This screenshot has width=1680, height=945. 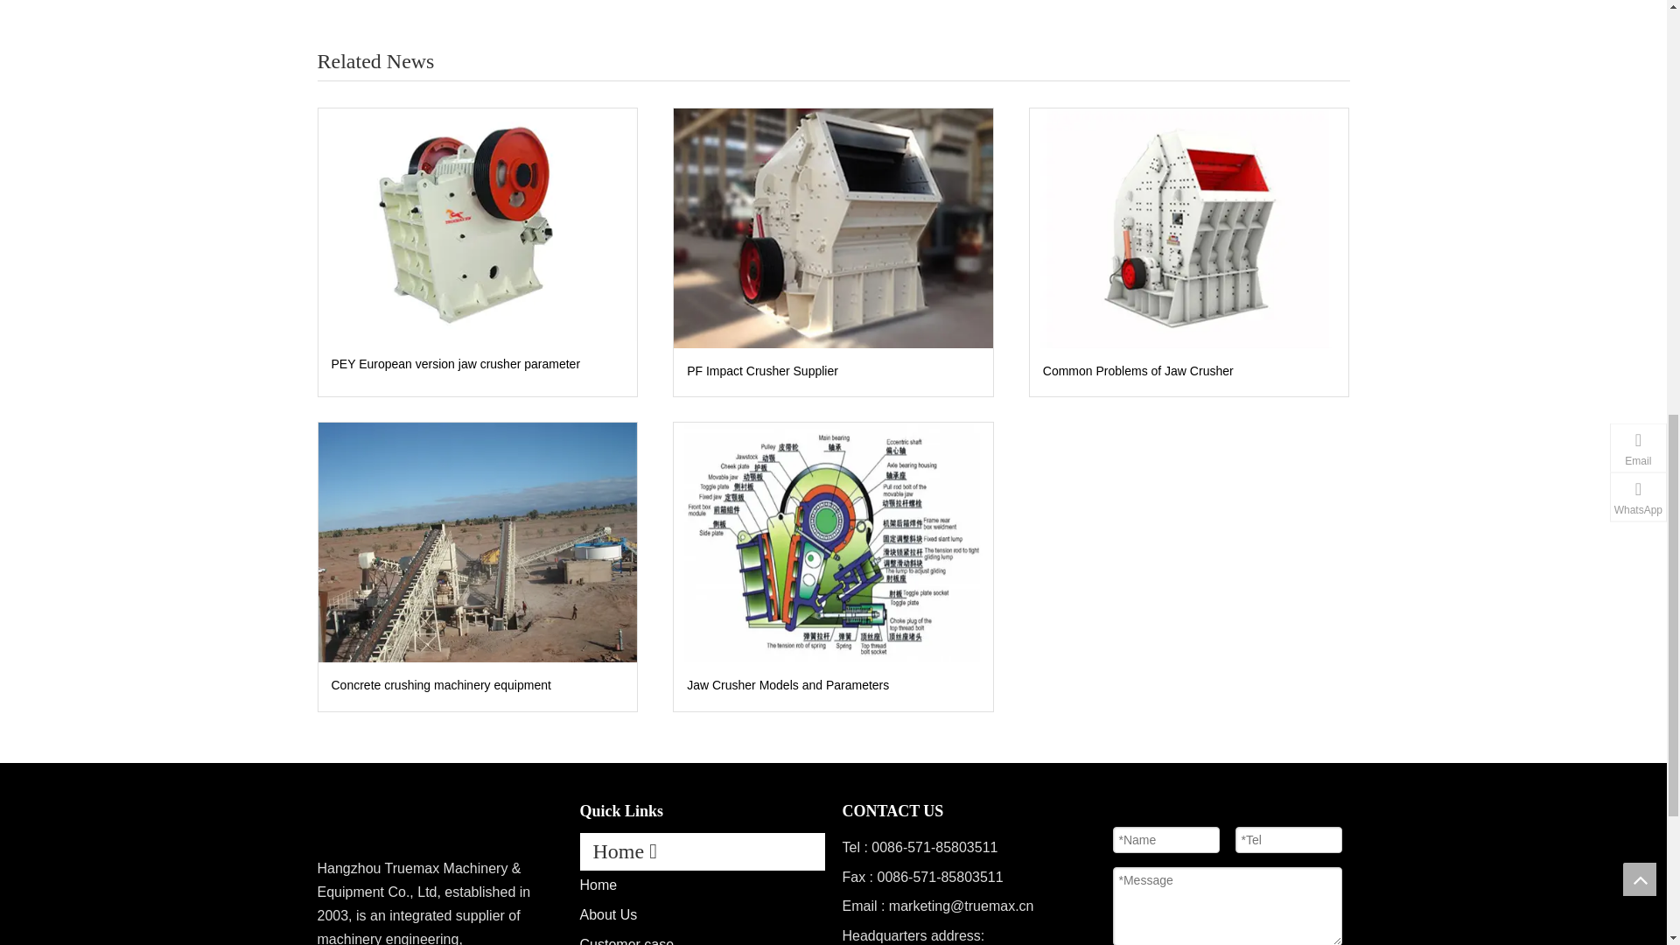 I want to click on Concrete crushing machinery equipment, so click(x=478, y=611).